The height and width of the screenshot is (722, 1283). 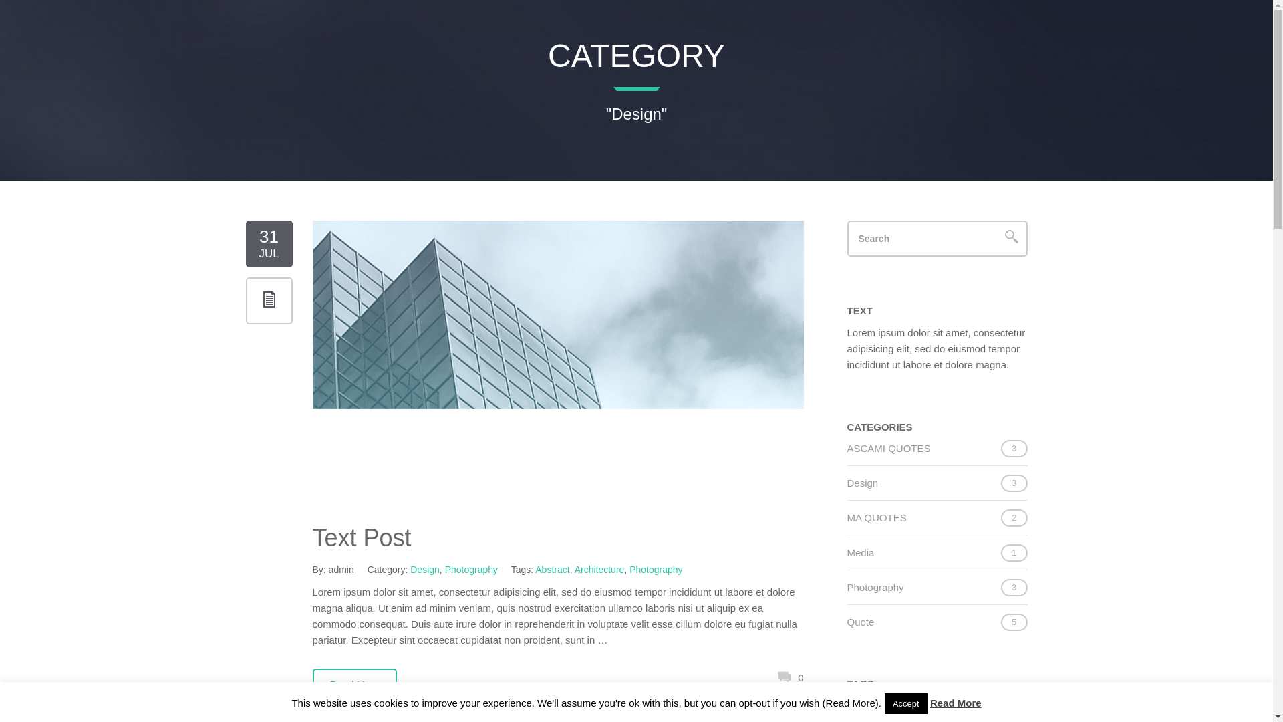 What do you see at coordinates (791, 677) in the screenshot?
I see `0` at bounding box center [791, 677].